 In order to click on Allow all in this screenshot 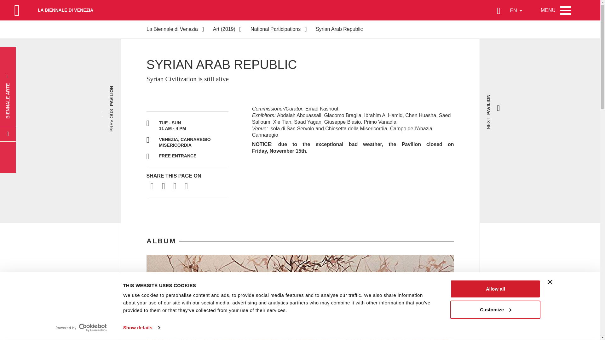, I will do `click(495, 289)`.